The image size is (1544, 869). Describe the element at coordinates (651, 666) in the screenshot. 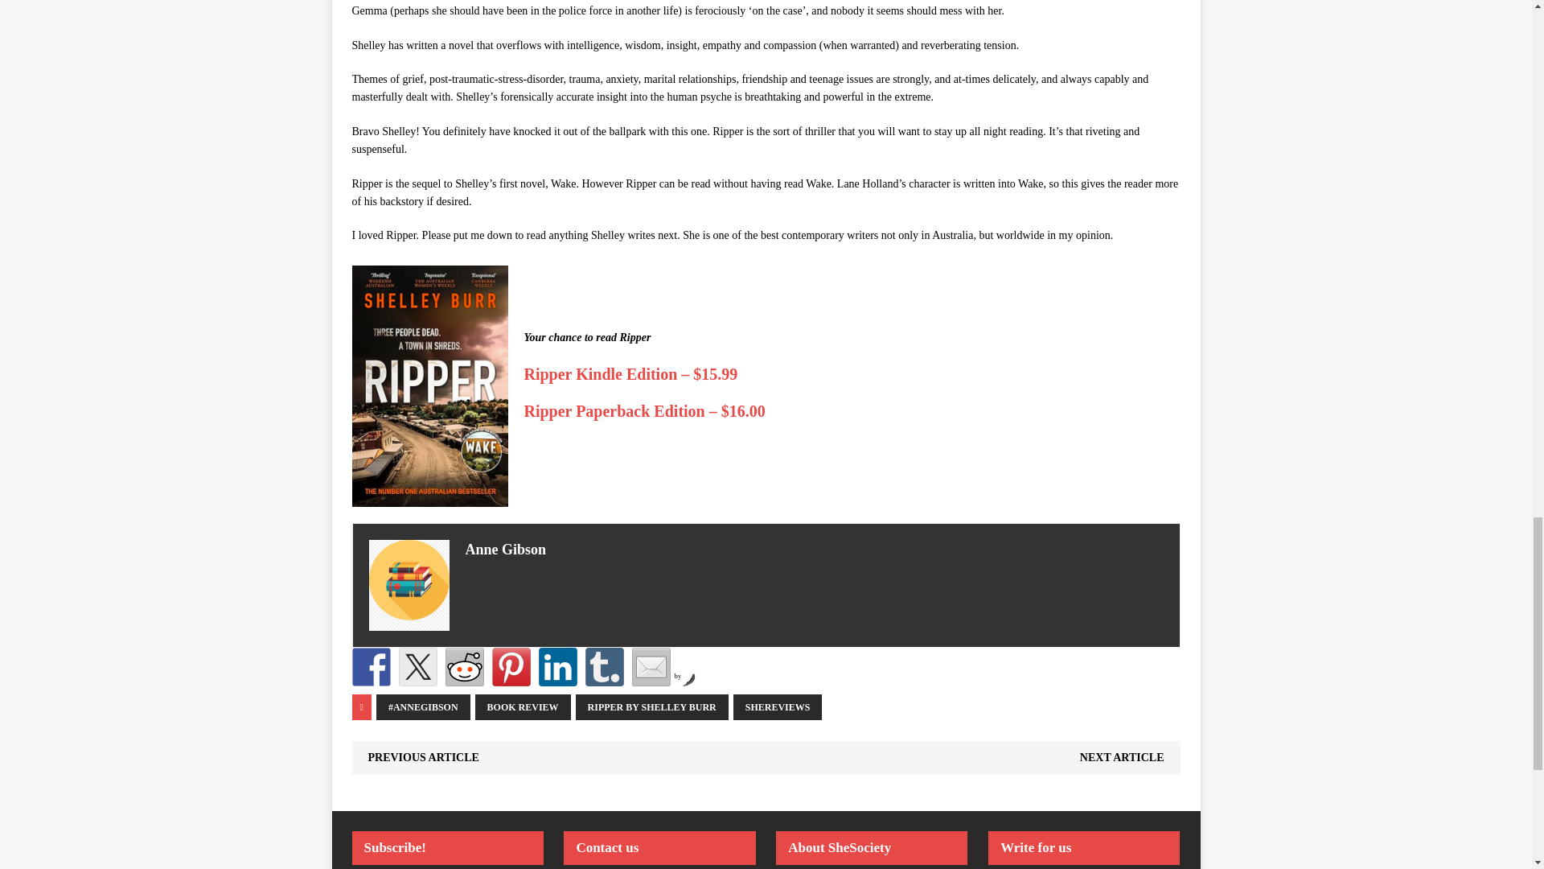

I see `Share by email` at that location.